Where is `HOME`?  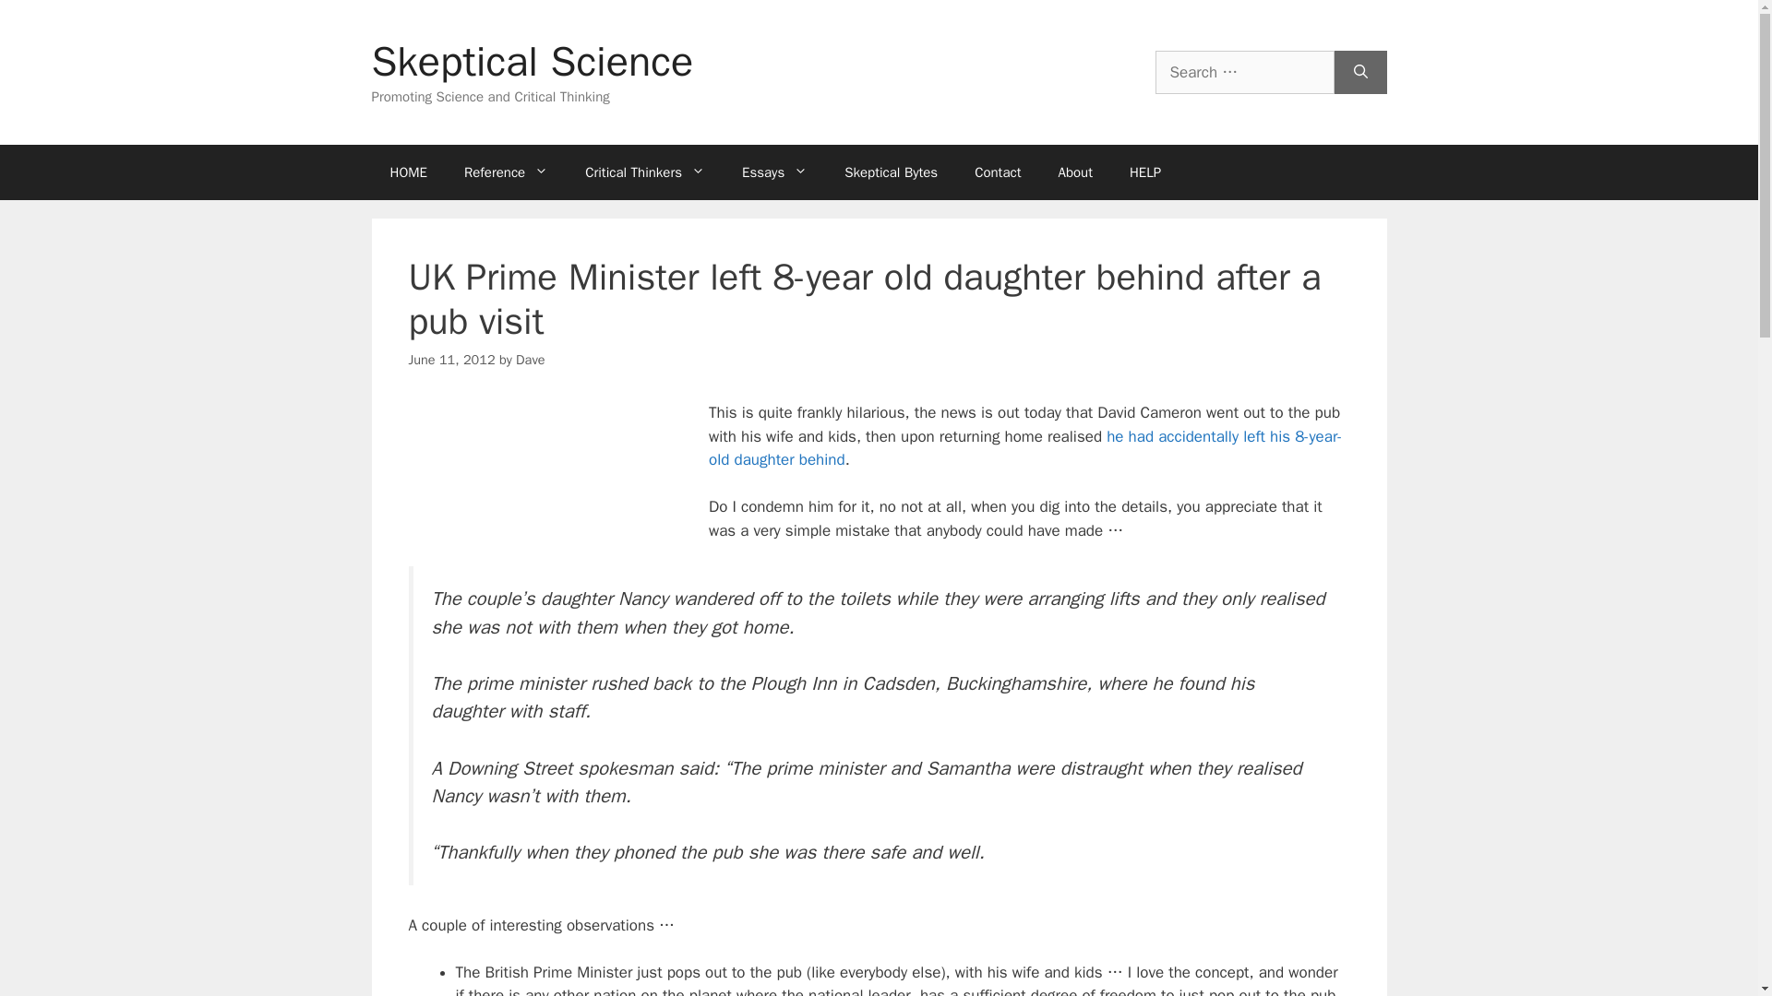
HOME is located at coordinates (407, 172).